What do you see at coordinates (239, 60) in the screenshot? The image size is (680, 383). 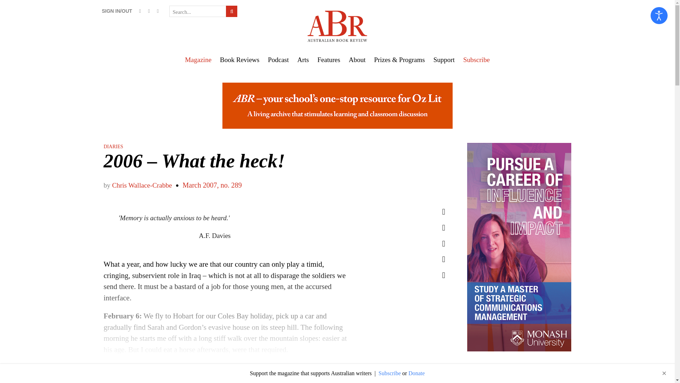 I see `Book Reviews` at bounding box center [239, 60].